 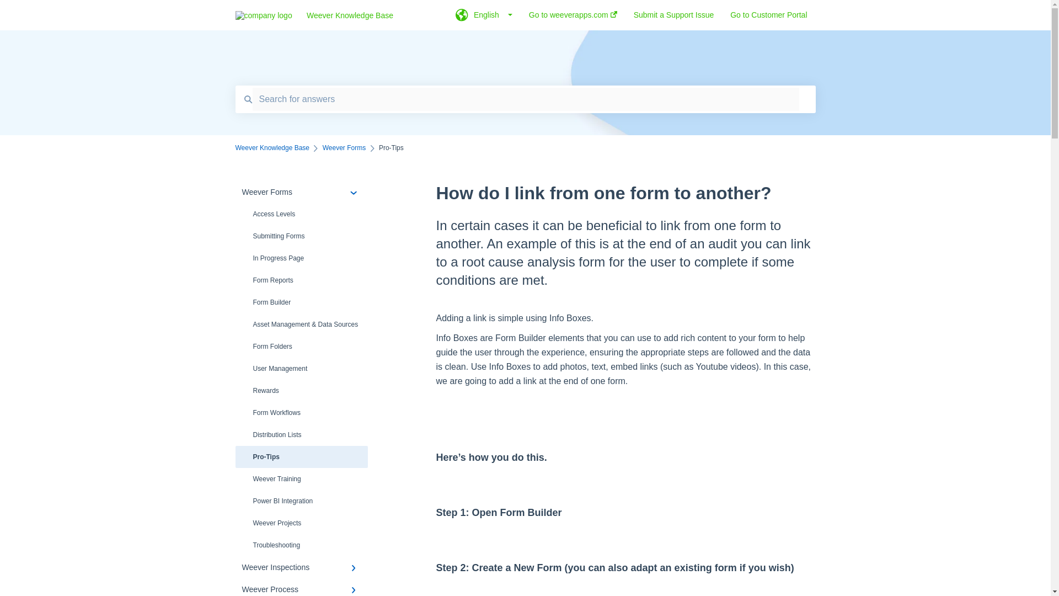 What do you see at coordinates (484, 18) in the screenshot?
I see `English` at bounding box center [484, 18].